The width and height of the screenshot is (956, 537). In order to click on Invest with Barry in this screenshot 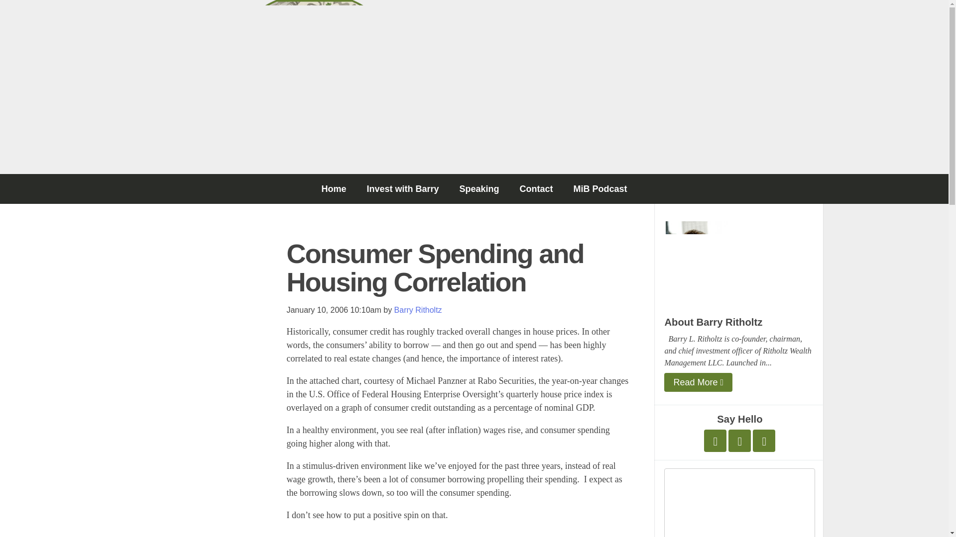, I will do `click(402, 189)`.